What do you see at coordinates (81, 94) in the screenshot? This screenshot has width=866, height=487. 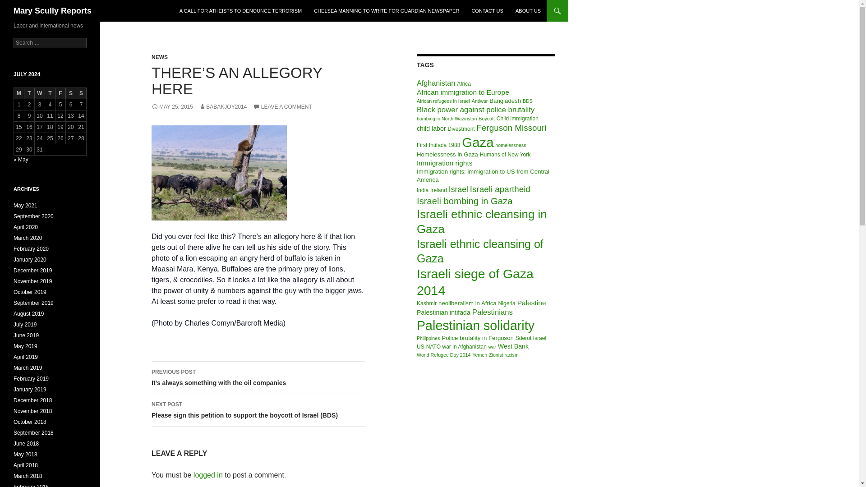 I see `Sunday` at bounding box center [81, 94].